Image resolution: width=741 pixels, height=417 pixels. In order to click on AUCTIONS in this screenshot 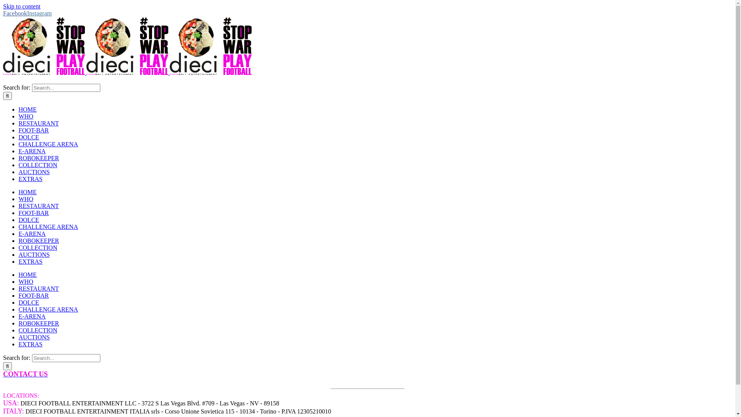, I will do `click(34, 255)`.